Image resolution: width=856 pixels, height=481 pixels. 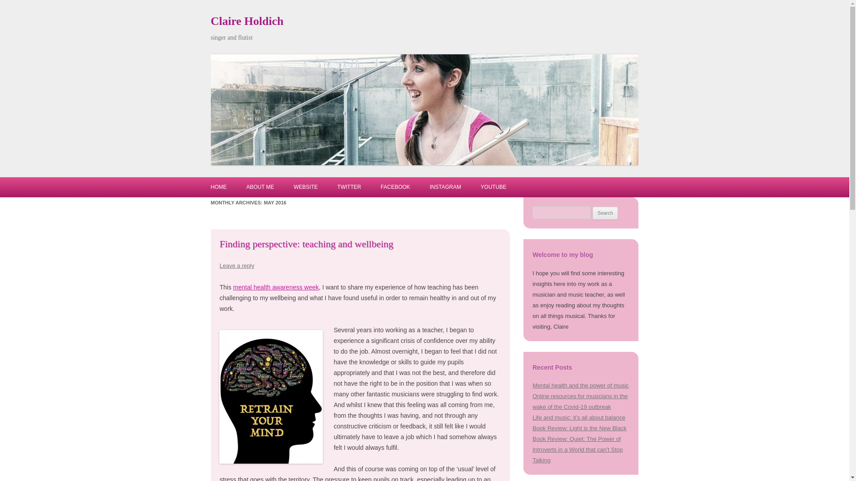 What do you see at coordinates (247, 21) in the screenshot?
I see `Claire Holdich` at bounding box center [247, 21].